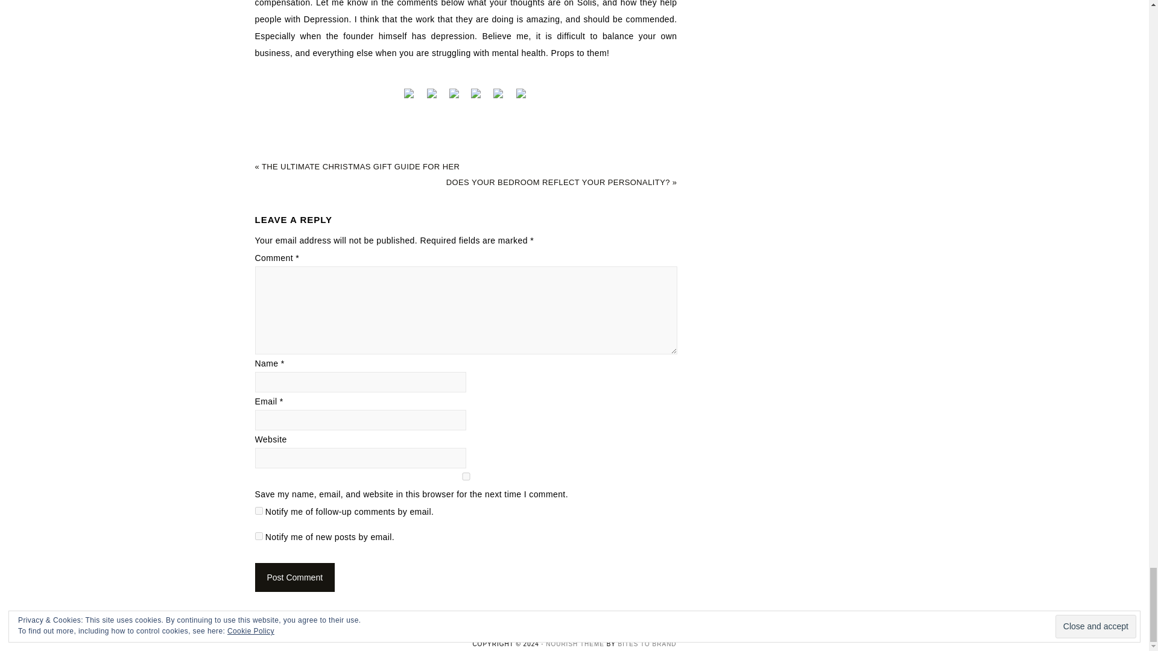 The image size is (1158, 651). What do you see at coordinates (433, 93) in the screenshot?
I see `Share on Twitter` at bounding box center [433, 93].